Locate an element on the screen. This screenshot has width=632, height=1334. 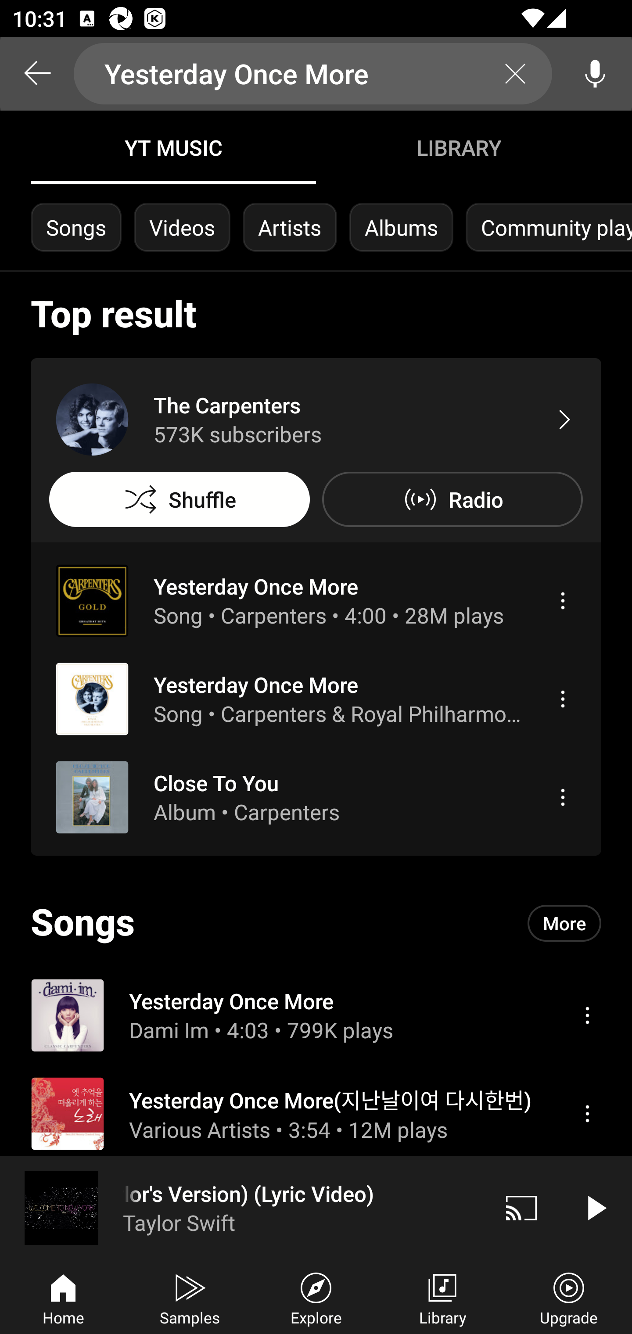
Radio is located at coordinates (452, 499).